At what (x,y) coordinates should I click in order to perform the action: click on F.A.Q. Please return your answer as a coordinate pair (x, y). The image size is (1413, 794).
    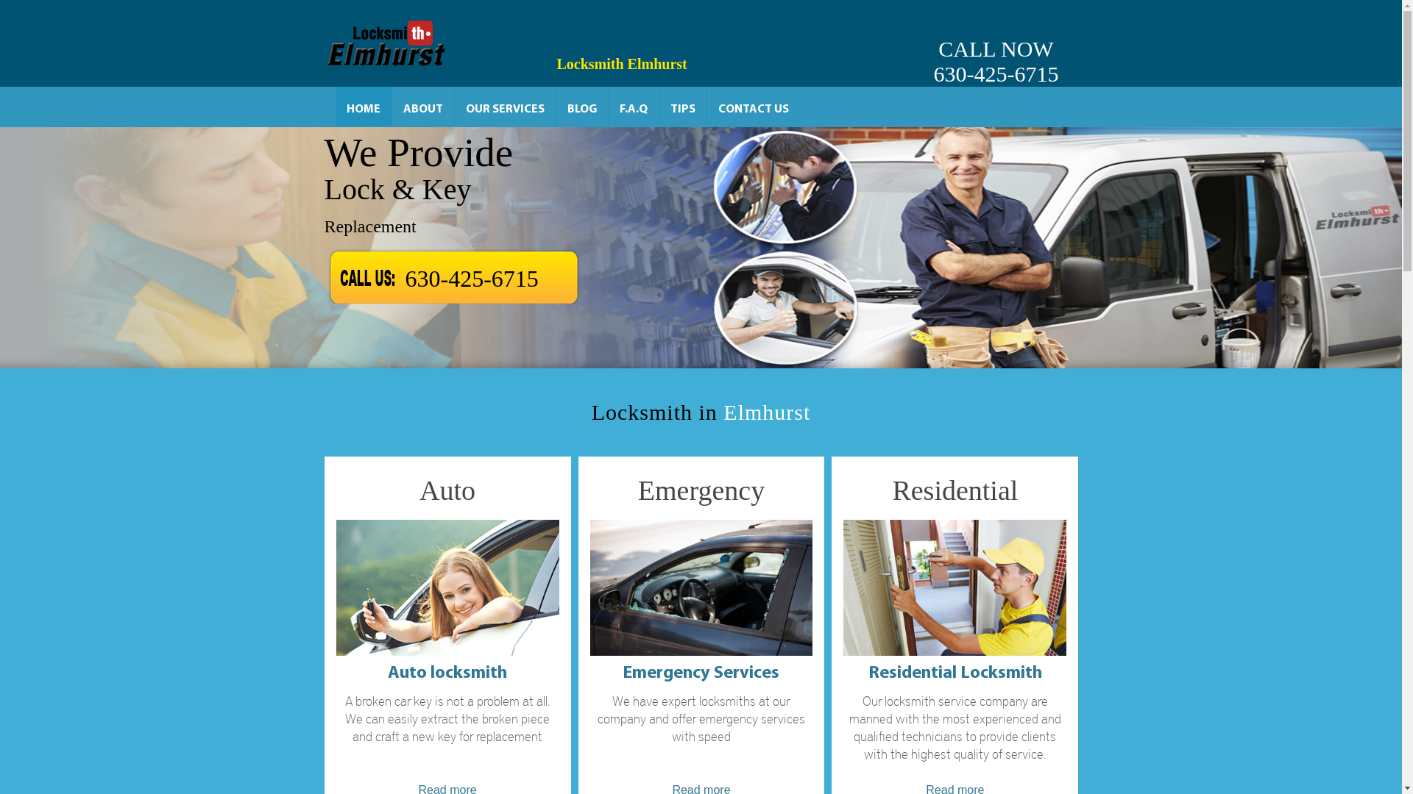
    Looking at the image, I should click on (633, 107).